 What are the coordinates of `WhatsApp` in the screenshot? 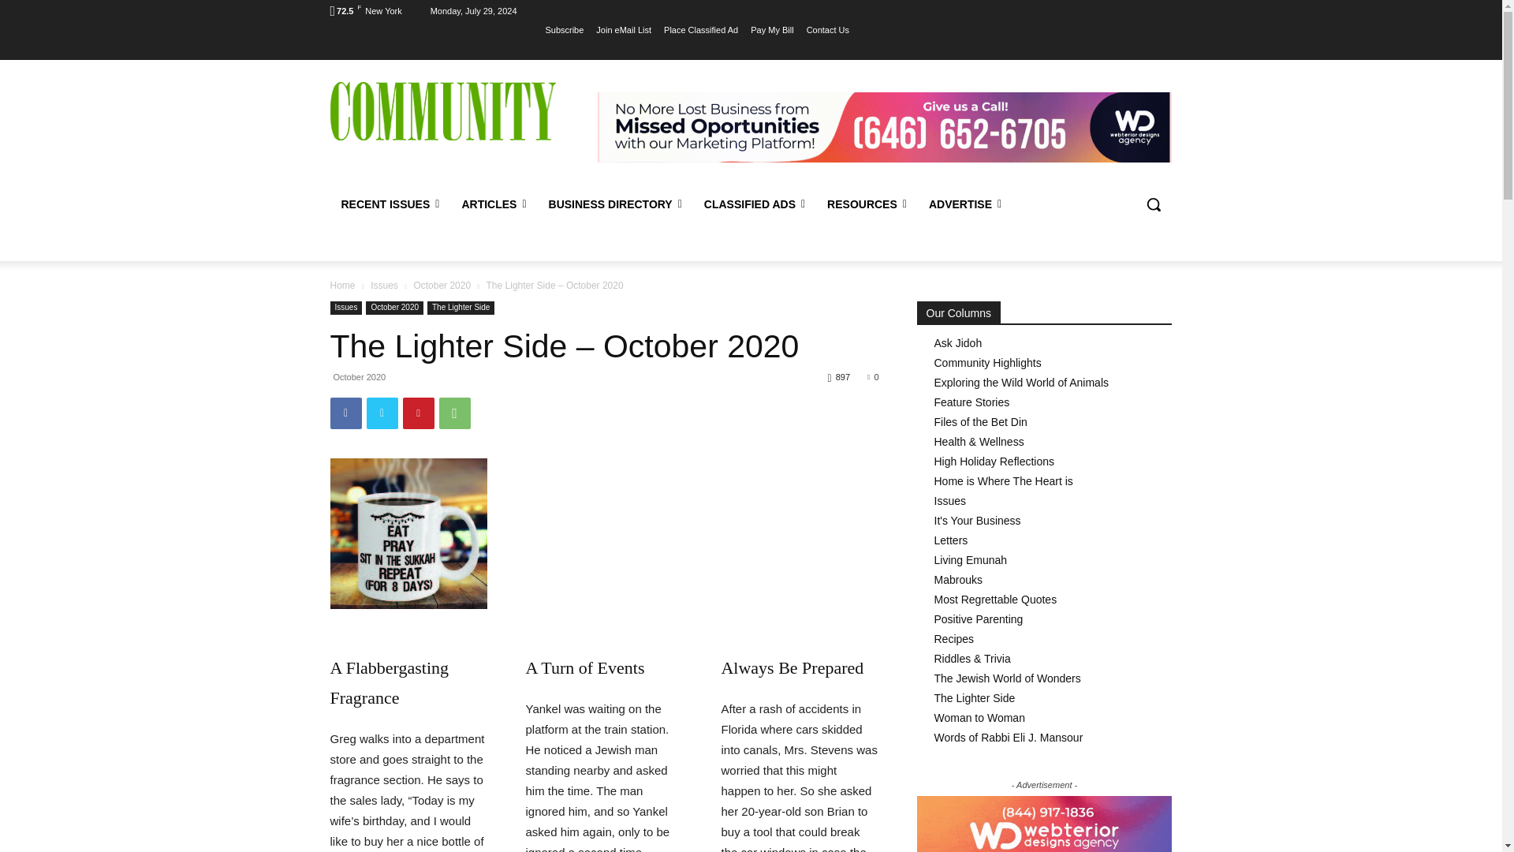 It's located at (454, 413).